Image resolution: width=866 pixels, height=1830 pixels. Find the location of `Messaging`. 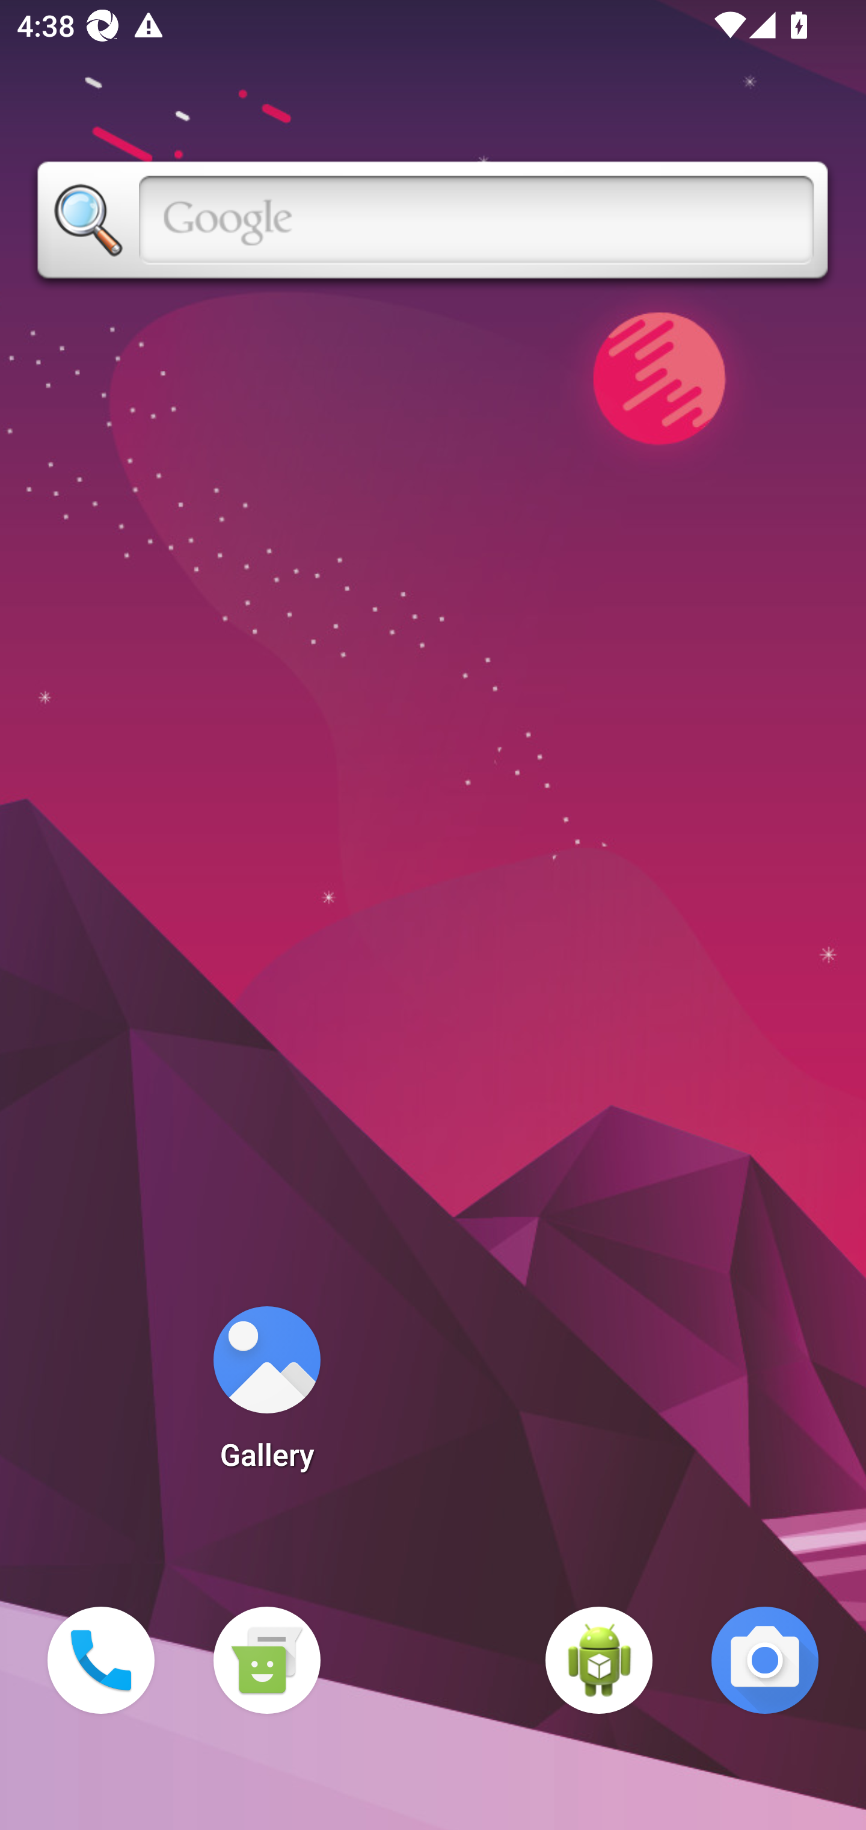

Messaging is located at coordinates (266, 1660).